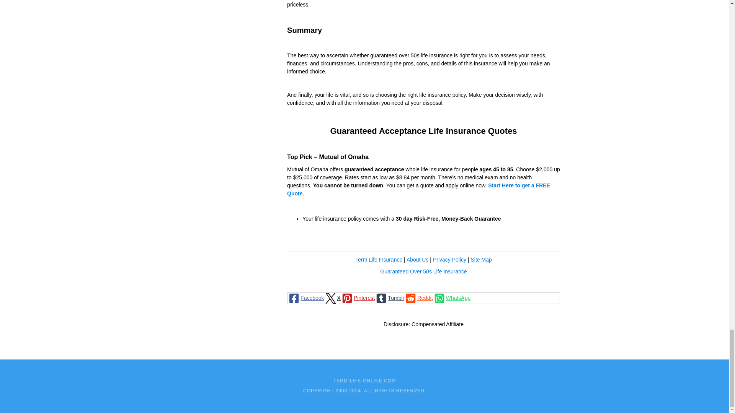  What do you see at coordinates (378, 259) in the screenshot?
I see `Term Life Insurance` at bounding box center [378, 259].